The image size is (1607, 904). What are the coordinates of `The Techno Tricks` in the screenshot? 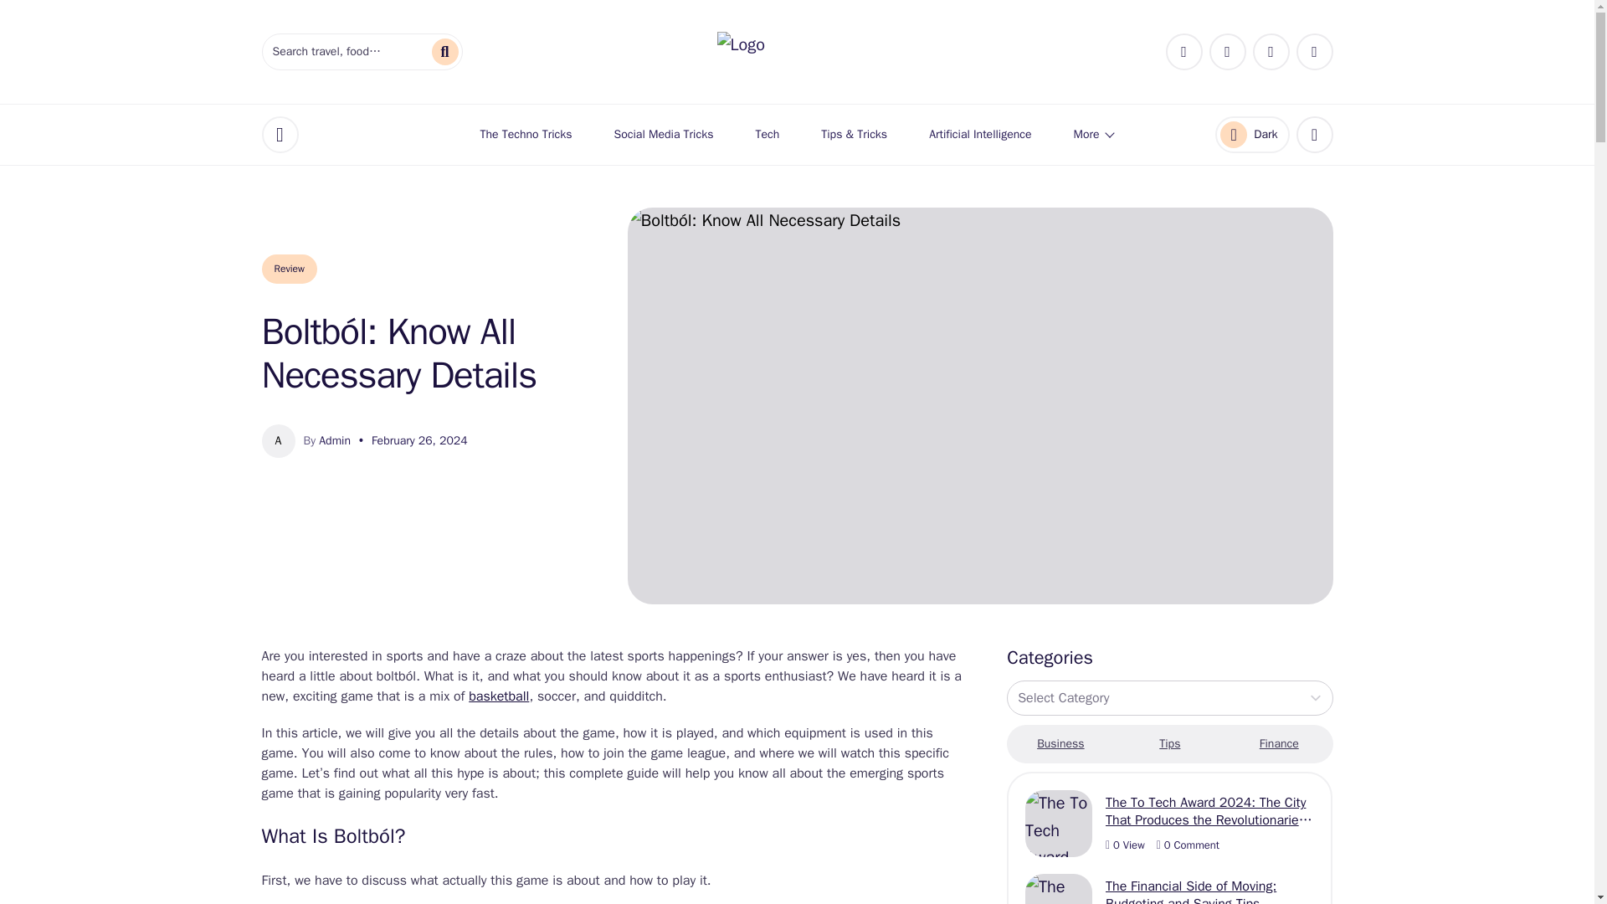 It's located at (526, 134).